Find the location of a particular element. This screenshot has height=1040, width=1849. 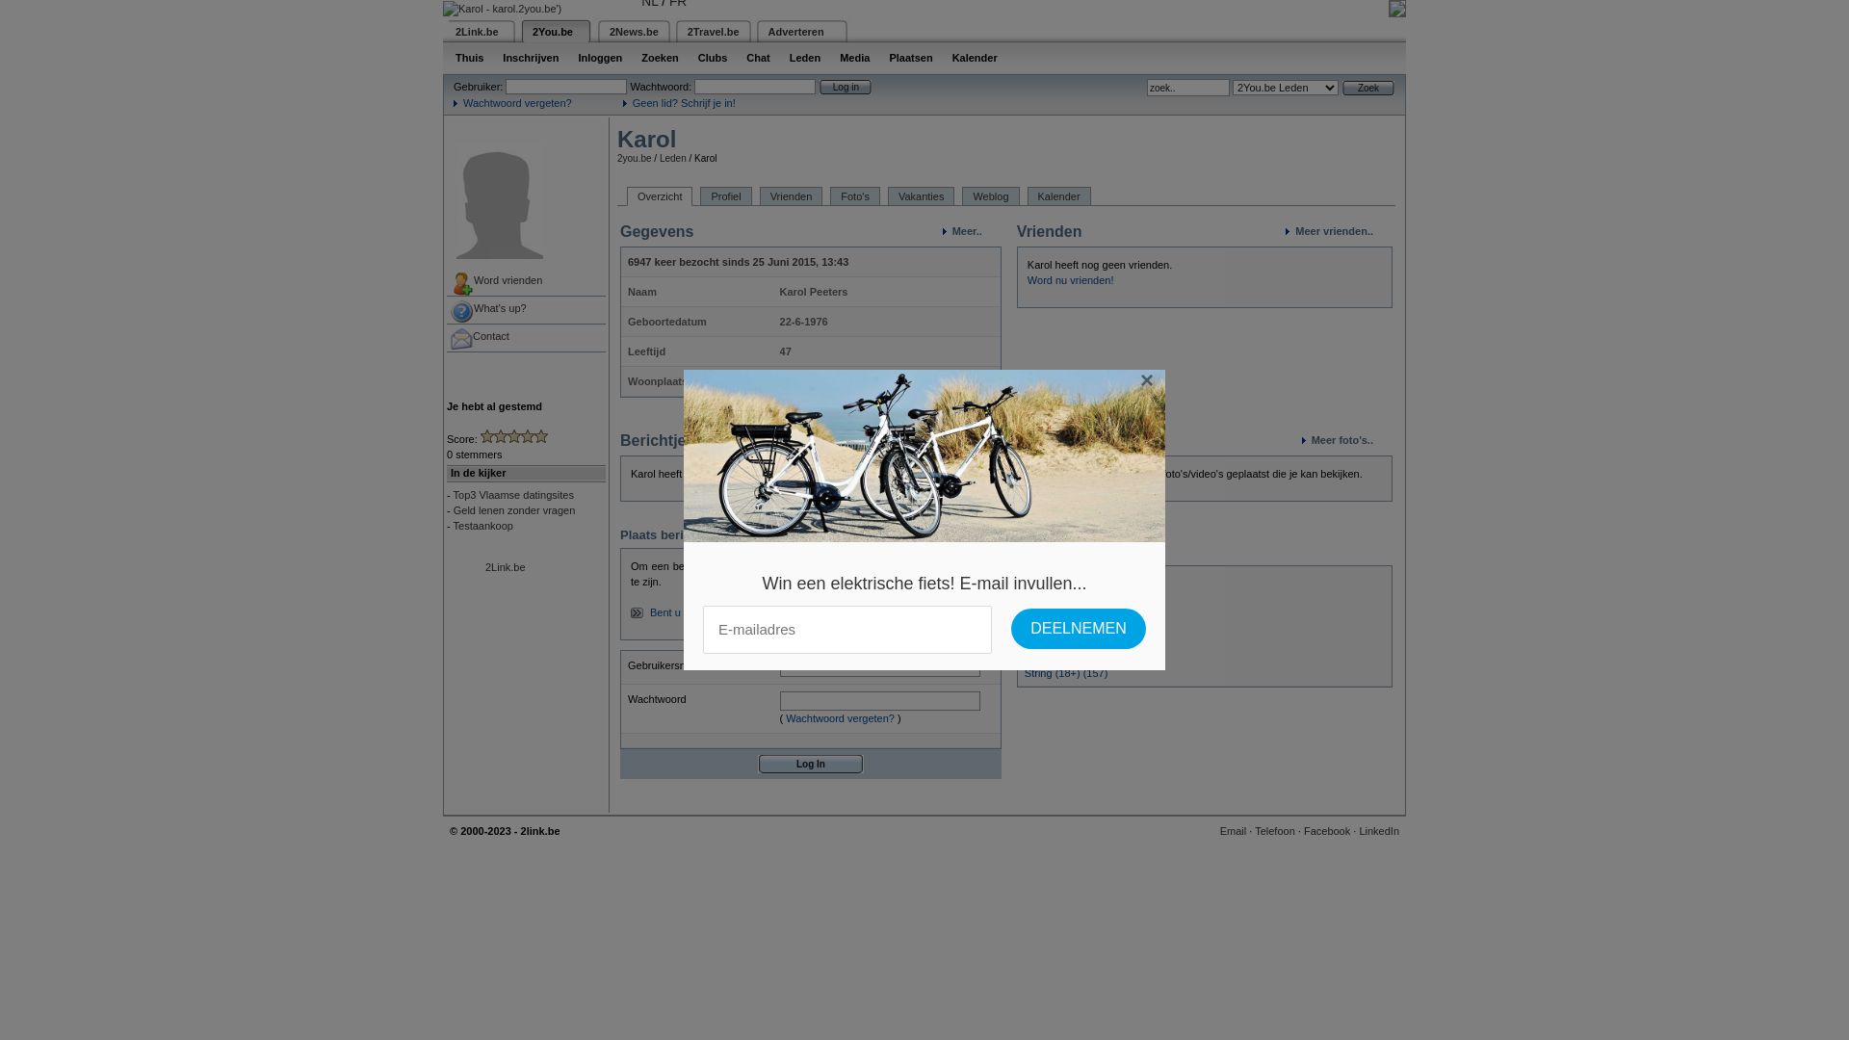

Meer vrienden.. is located at coordinates (1339, 231).